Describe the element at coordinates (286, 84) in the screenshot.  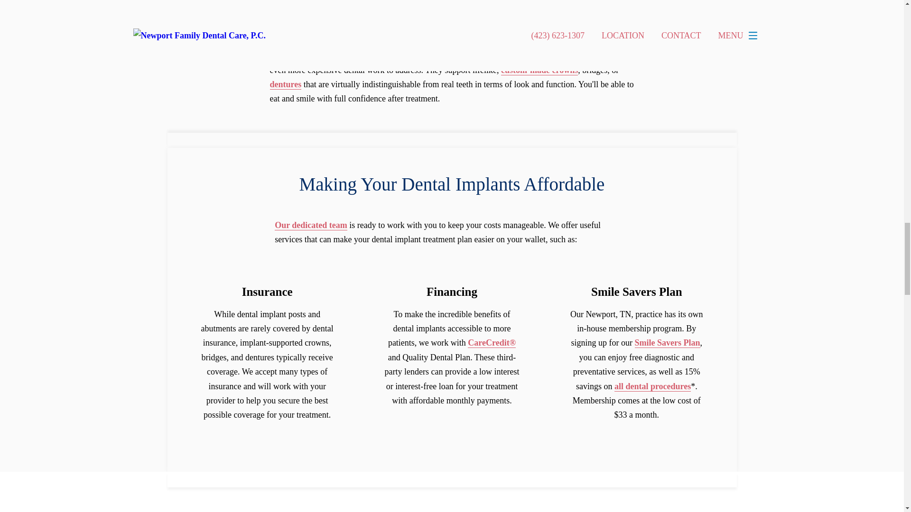
I see `dentures` at that location.